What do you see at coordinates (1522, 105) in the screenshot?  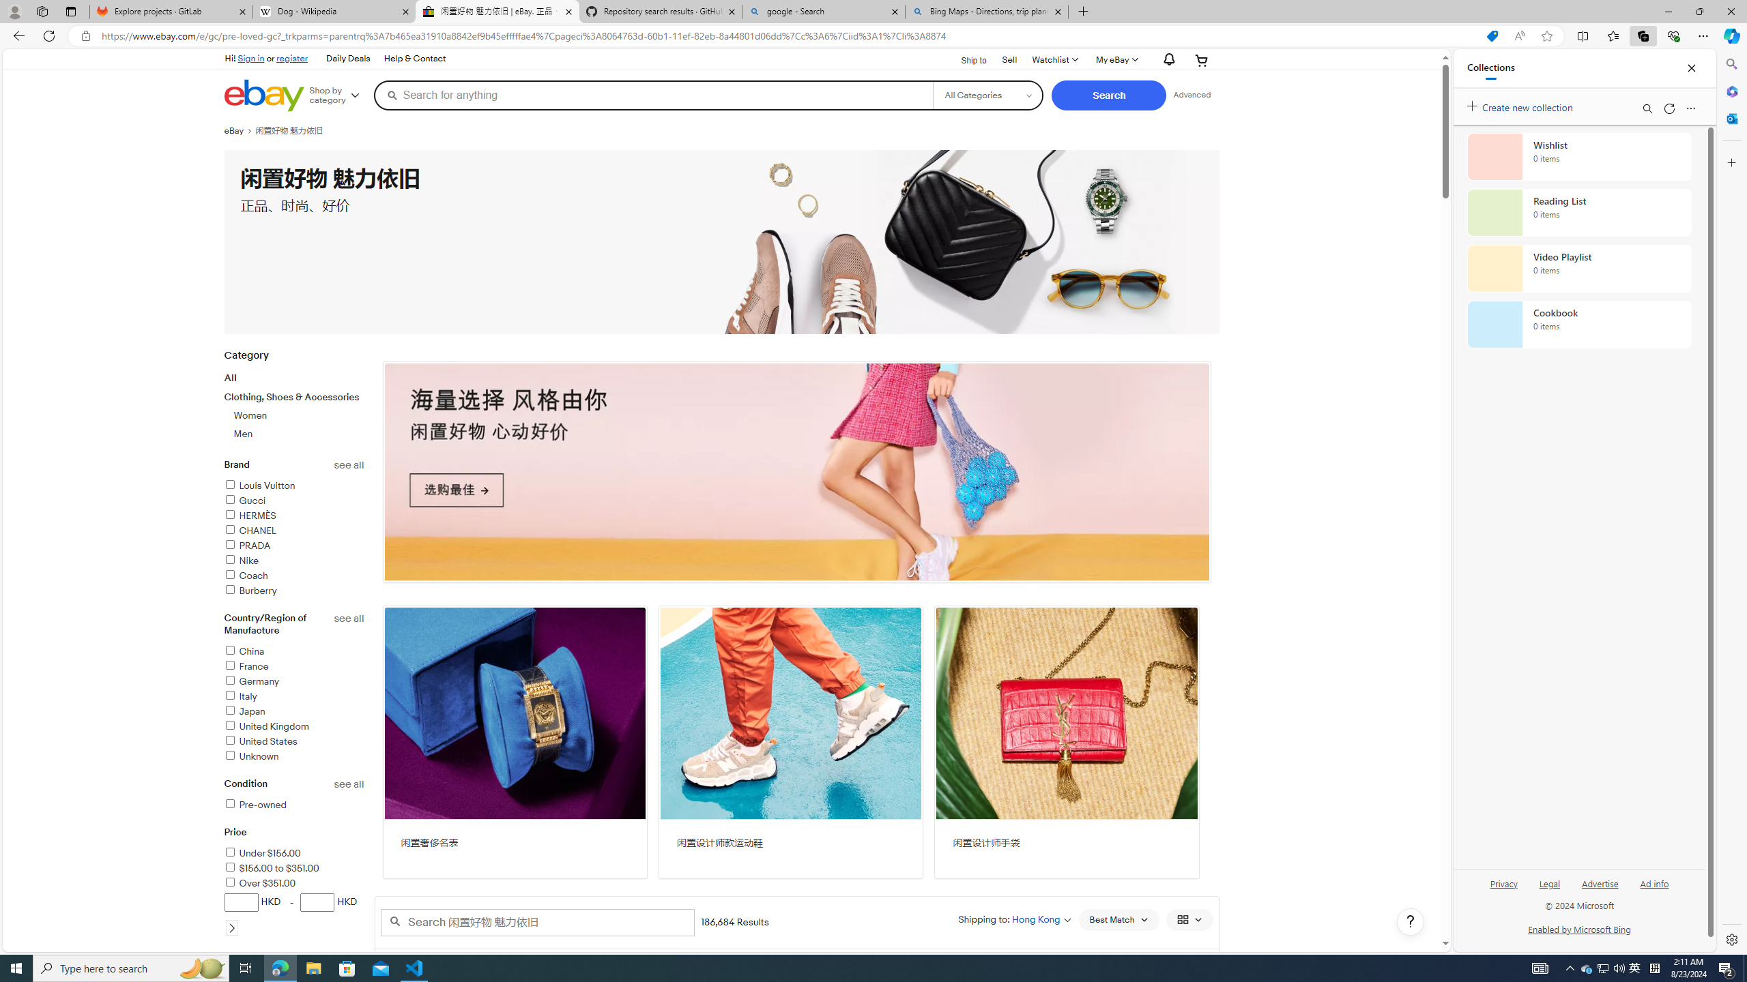 I see `Create new collection` at bounding box center [1522, 105].